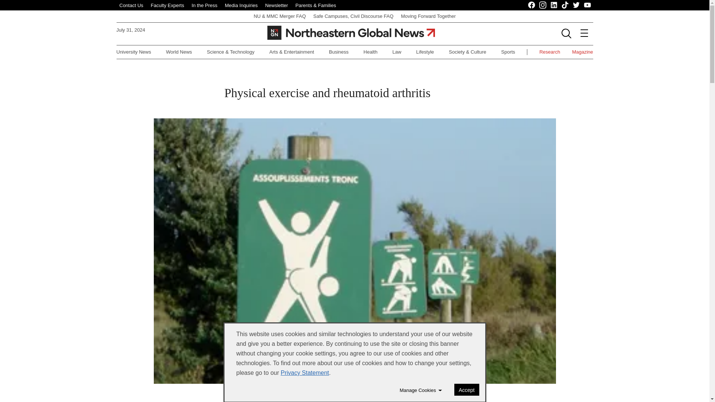 This screenshot has width=715, height=402. Describe the element at coordinates (554, 5) in the screenshot. I see `LinkedIn` at that location.